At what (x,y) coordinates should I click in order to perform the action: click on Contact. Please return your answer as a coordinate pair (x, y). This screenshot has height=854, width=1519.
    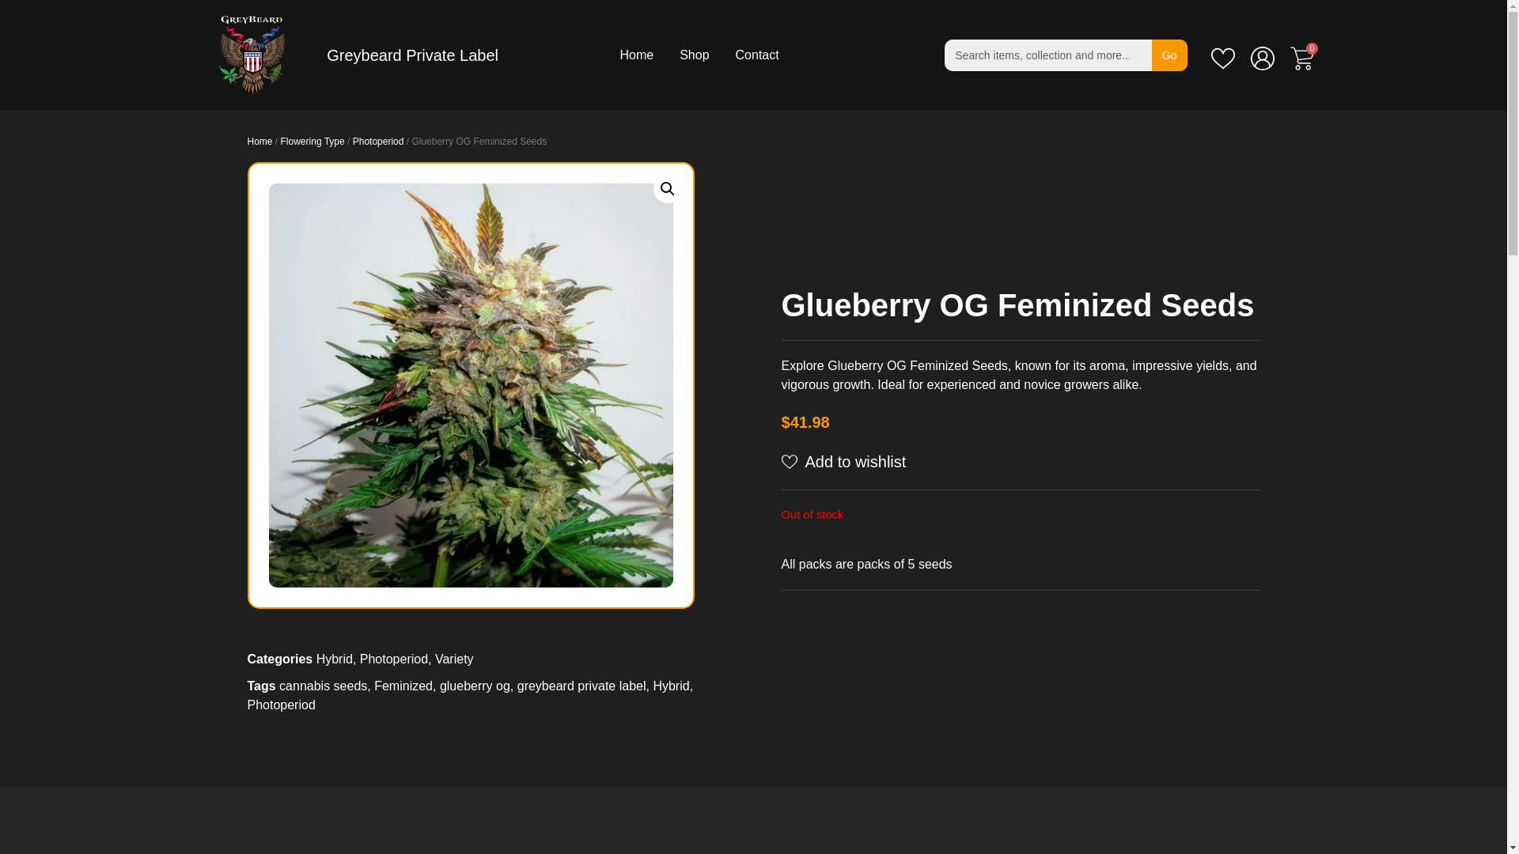
    Looking at the image, I should click on (756, 55).